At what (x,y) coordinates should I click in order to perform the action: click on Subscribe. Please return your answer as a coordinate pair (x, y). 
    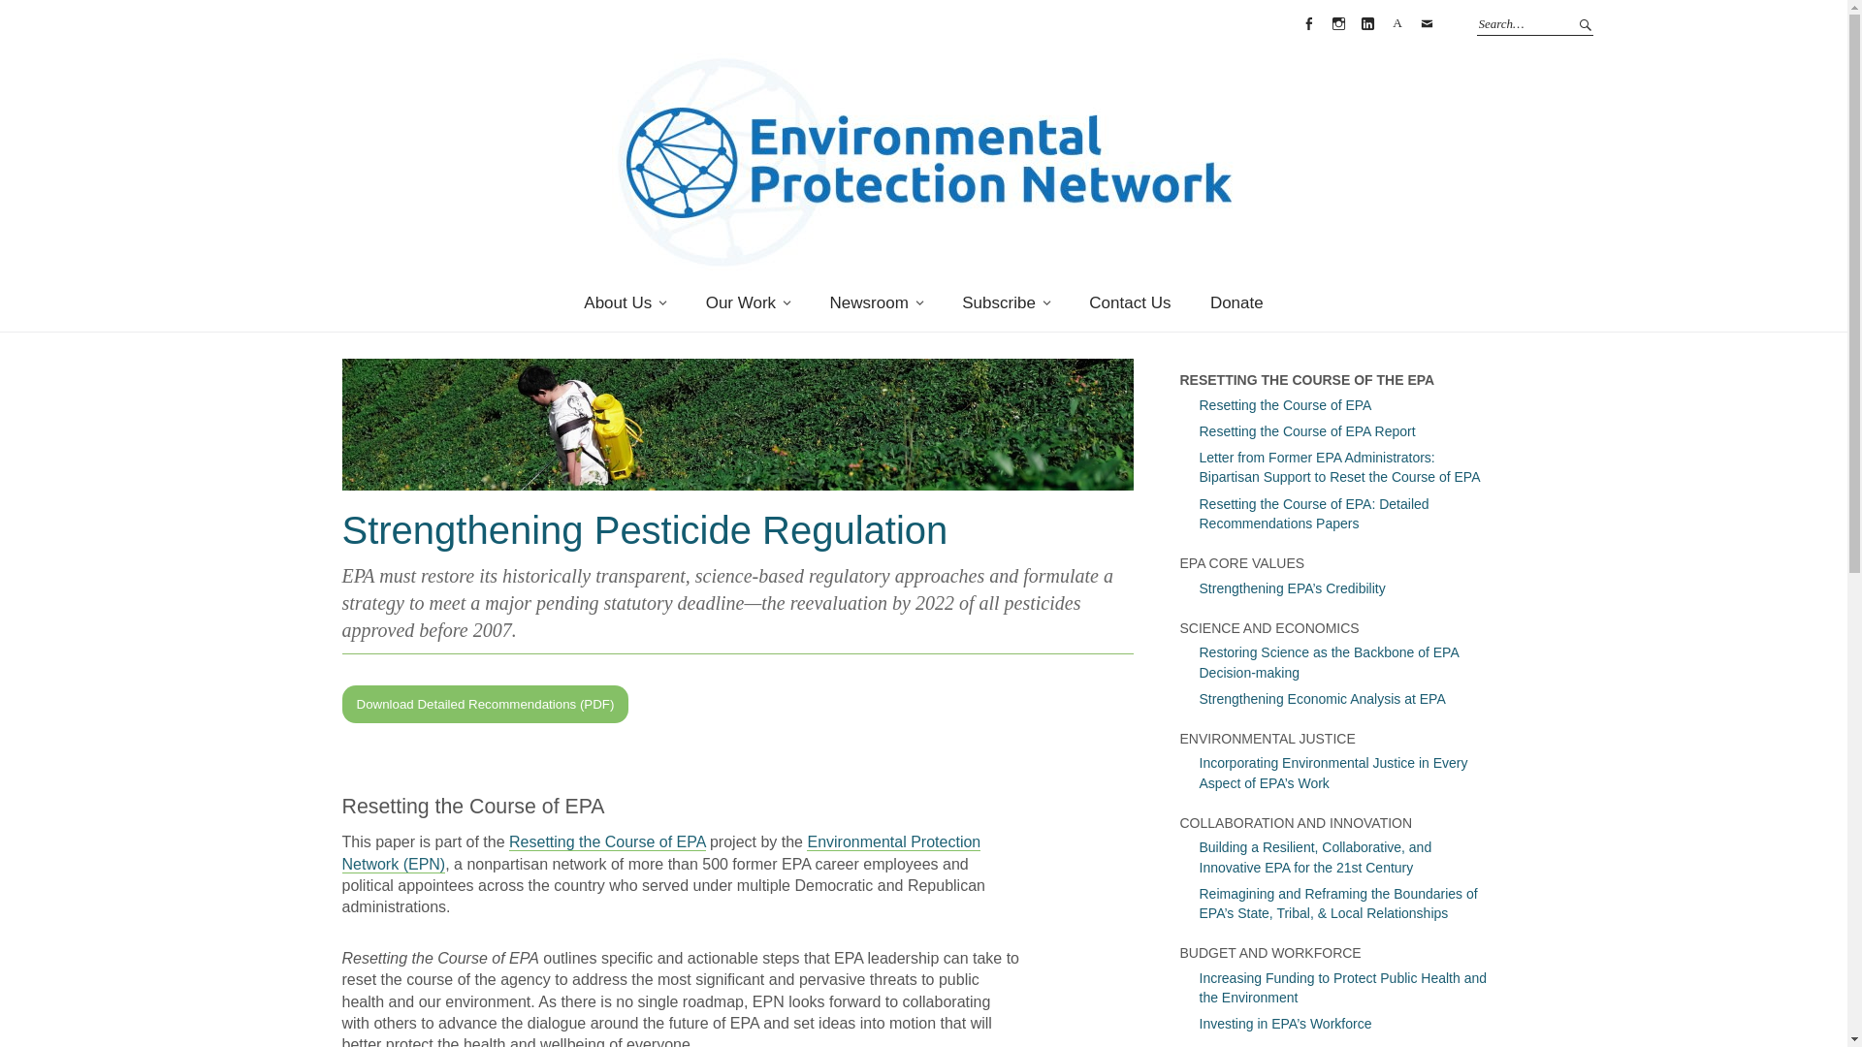
    Looking at the image, I should click on (1005, 302).